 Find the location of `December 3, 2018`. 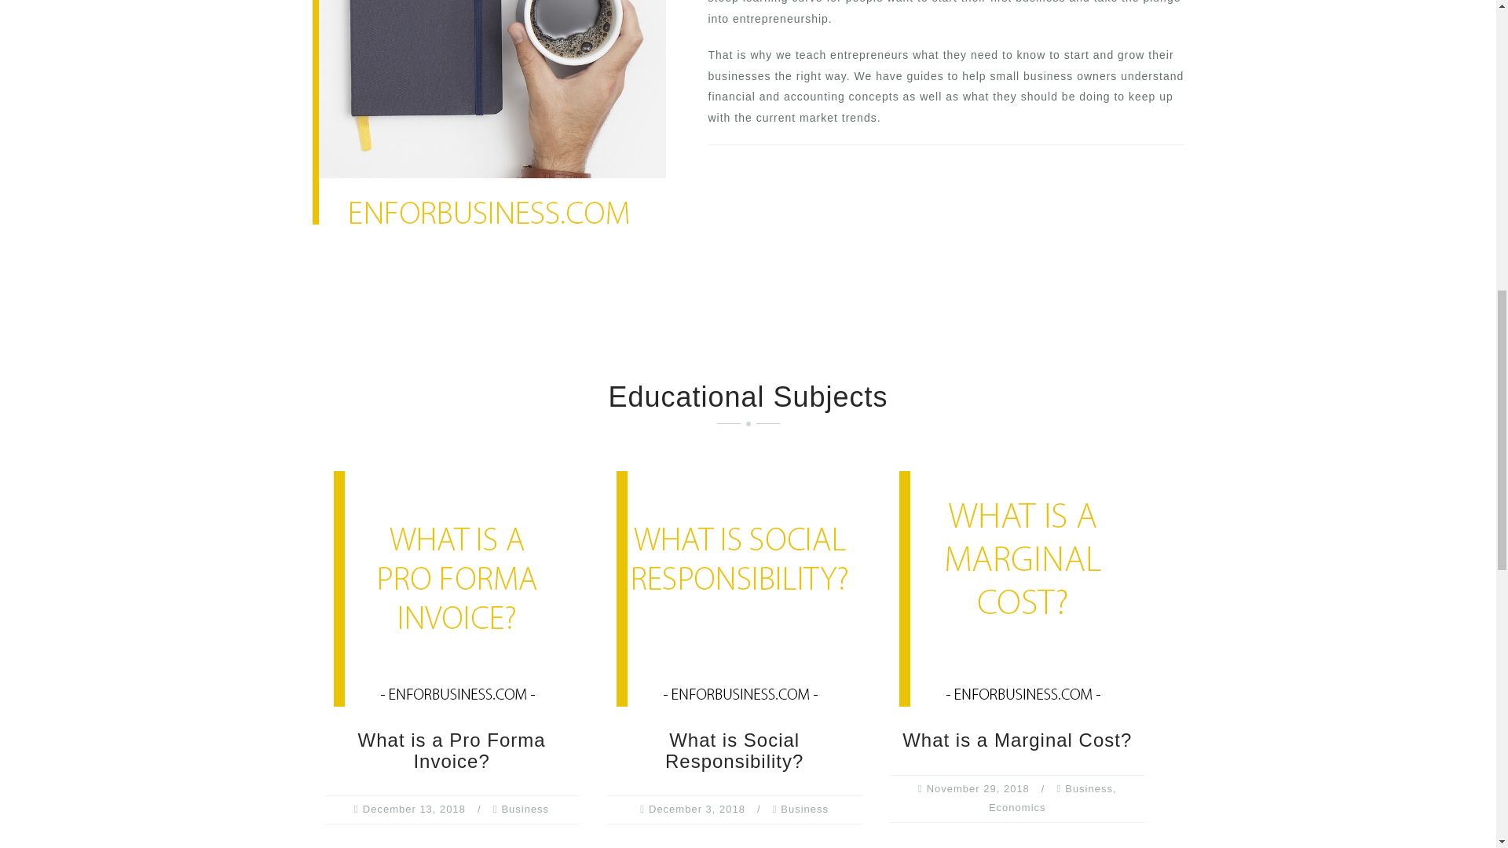

December 3, 2018 is located at coordinates (696, 809).